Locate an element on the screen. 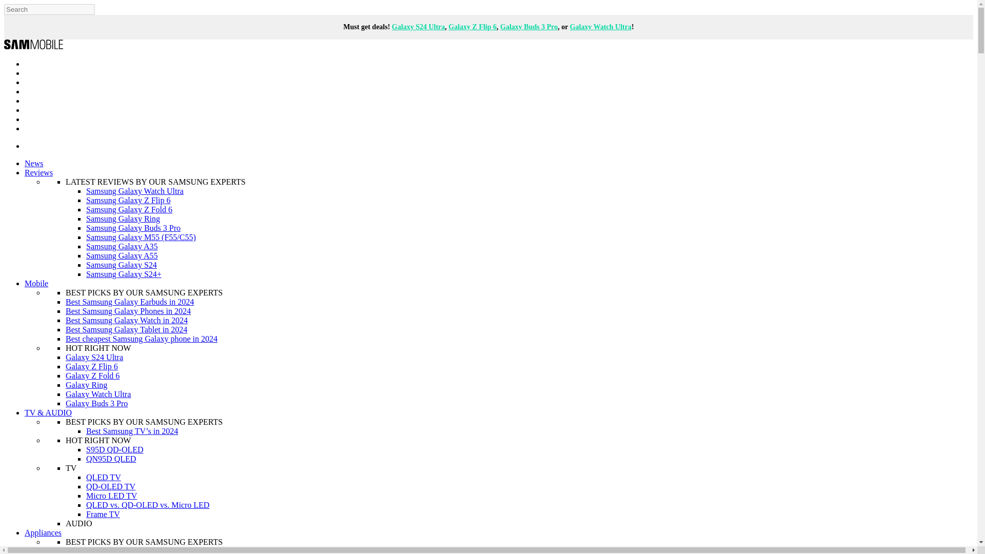 Image resolution: width=985 pixels, height=554 pixels. Samsung Galaxy Z Flip 6 is located at coordinates (128, 200).